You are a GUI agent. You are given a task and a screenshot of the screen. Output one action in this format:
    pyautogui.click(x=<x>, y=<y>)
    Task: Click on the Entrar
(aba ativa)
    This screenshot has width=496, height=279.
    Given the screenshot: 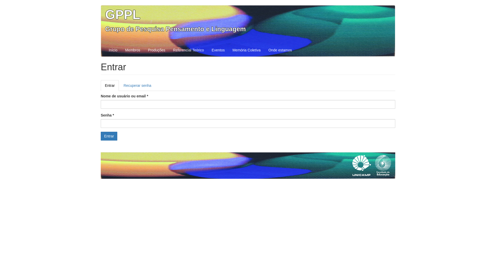 What is the action you would take?
    pyautogui.click(x=110, y=86)
    